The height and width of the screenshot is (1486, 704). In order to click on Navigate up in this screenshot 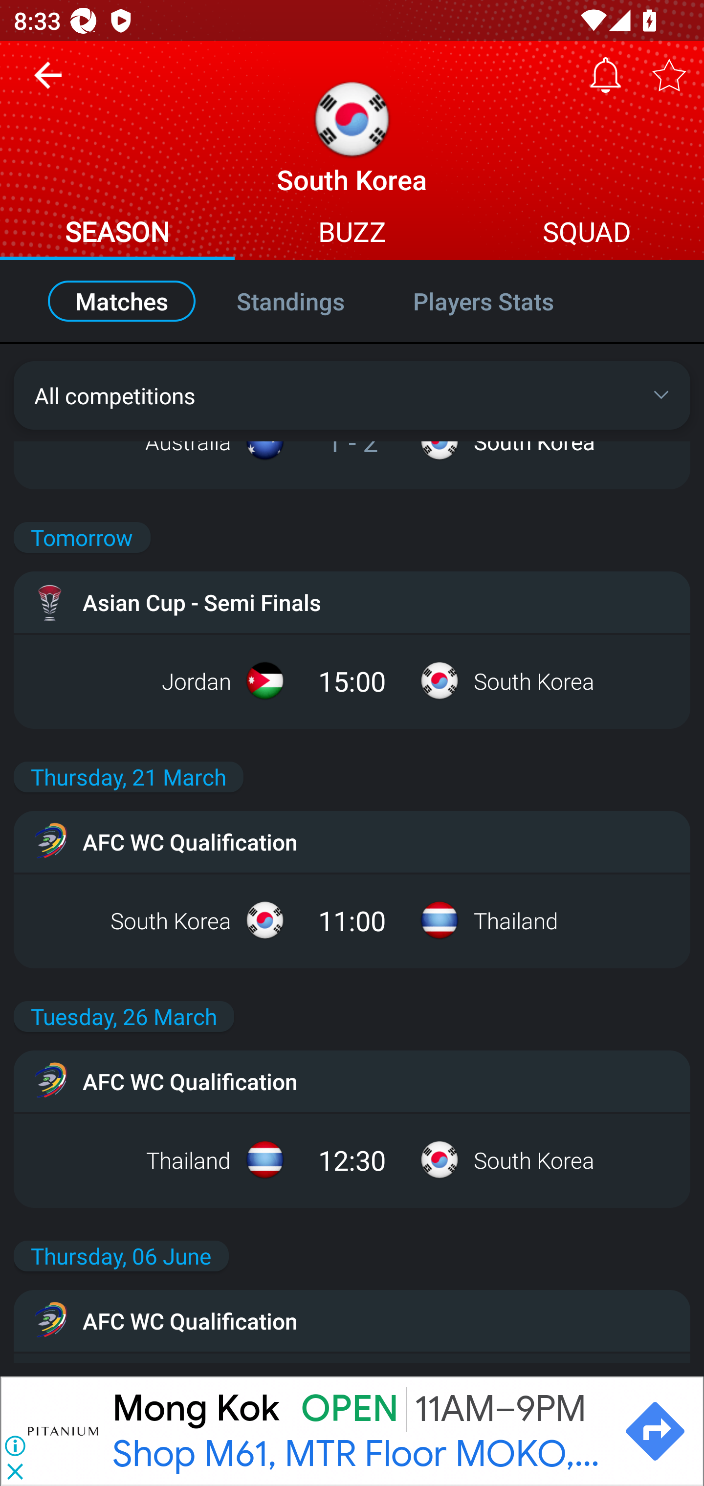, I will do `click(48, 82)`.